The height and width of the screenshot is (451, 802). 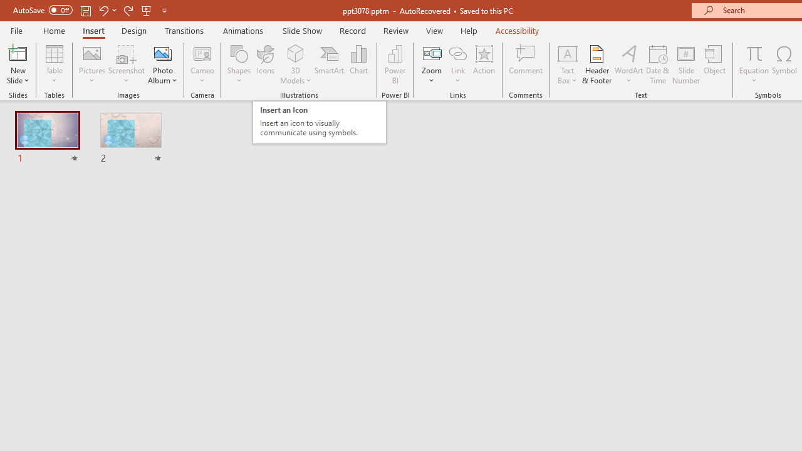 I want to click on Chart..., so click(x=358, y=64).